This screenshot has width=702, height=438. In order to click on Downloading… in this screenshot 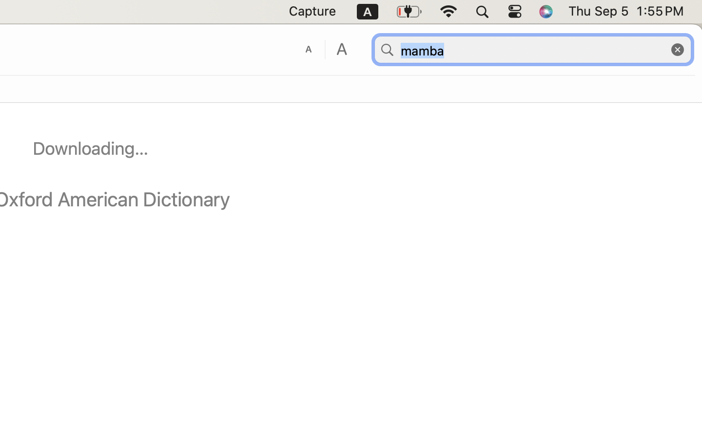, I will do `click(91, 148)`.